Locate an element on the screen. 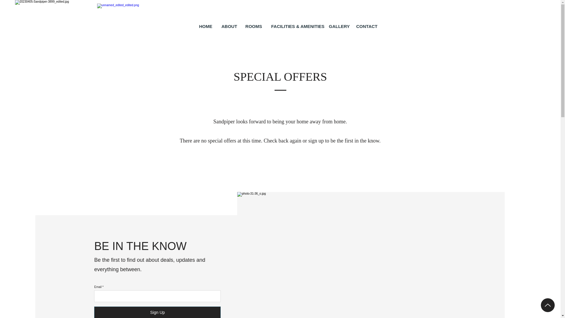 This screenshot has height=318, width=565. GALLERY is located at coordinates (338, 26).